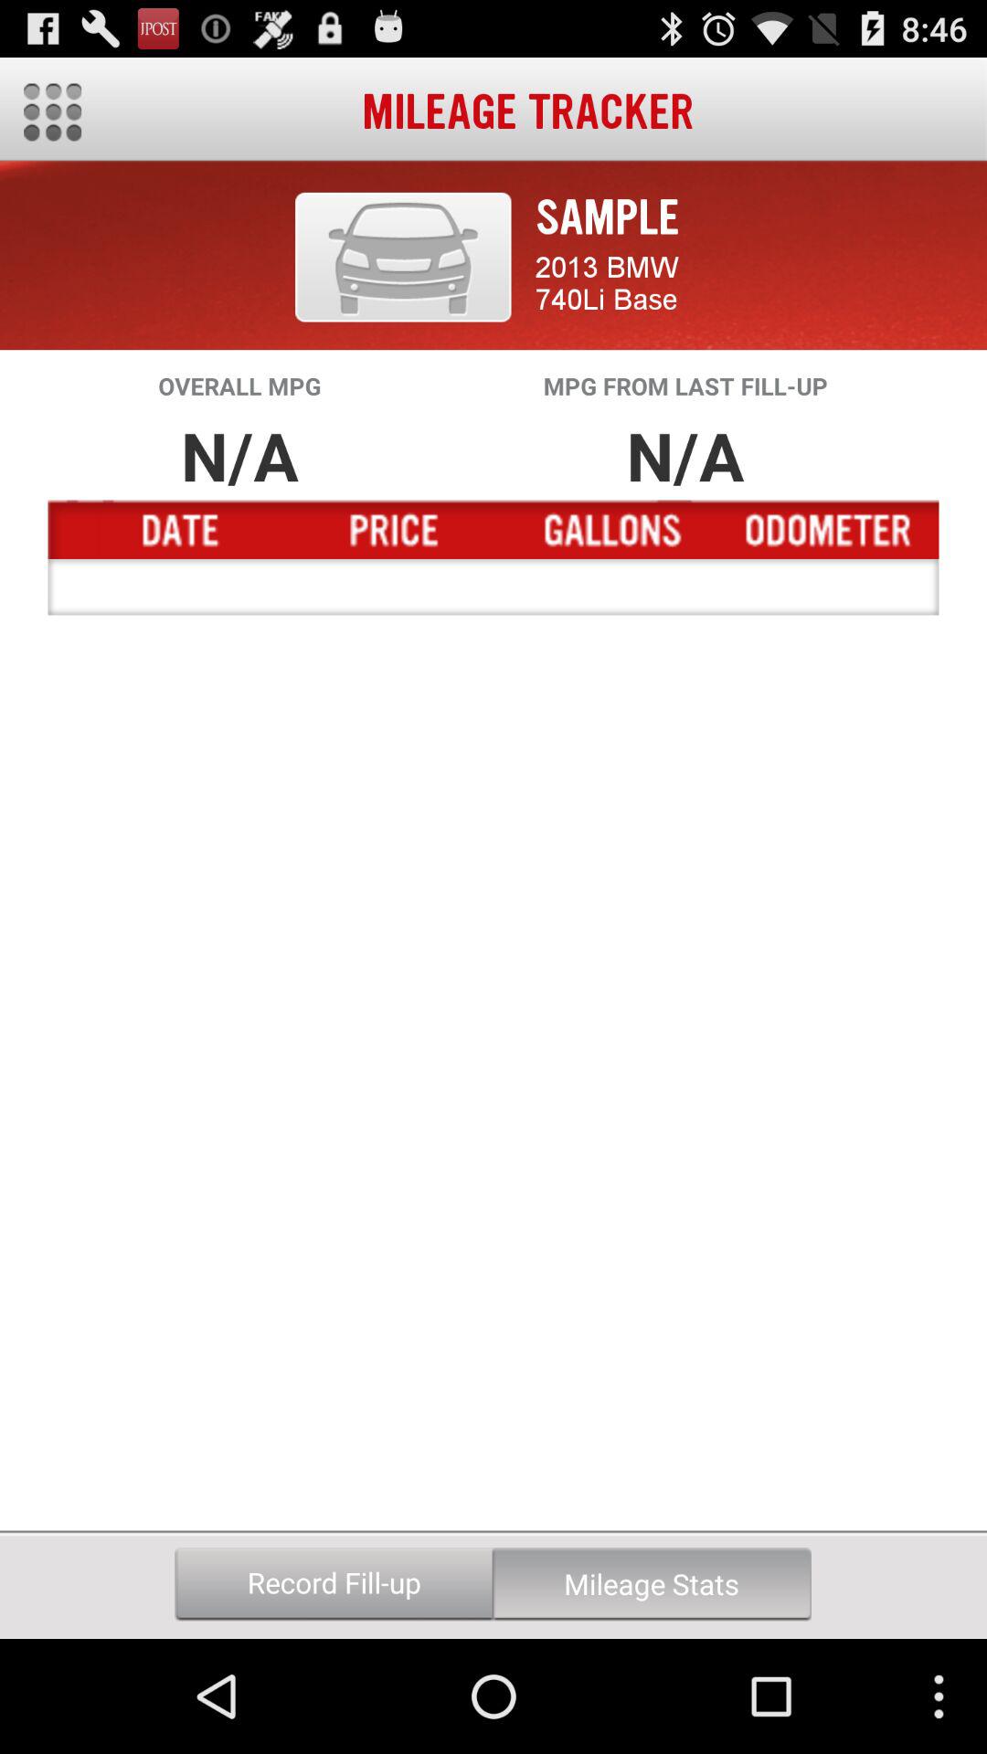 Image resolution: width=987 pixels, height=1754 pixels. I want to click on turn on the icon next to sample, so click(403, 257).